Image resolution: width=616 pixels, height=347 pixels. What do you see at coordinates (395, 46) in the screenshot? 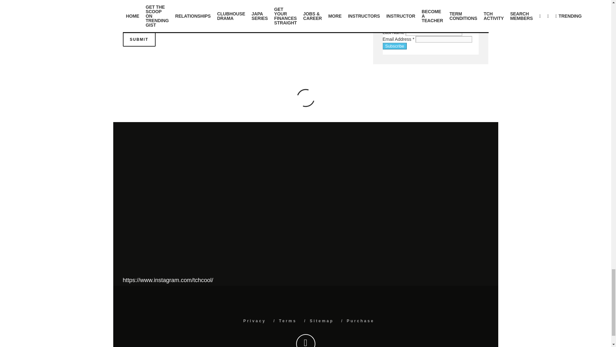
I see `Subscribe` at bounding box center [395, 46].